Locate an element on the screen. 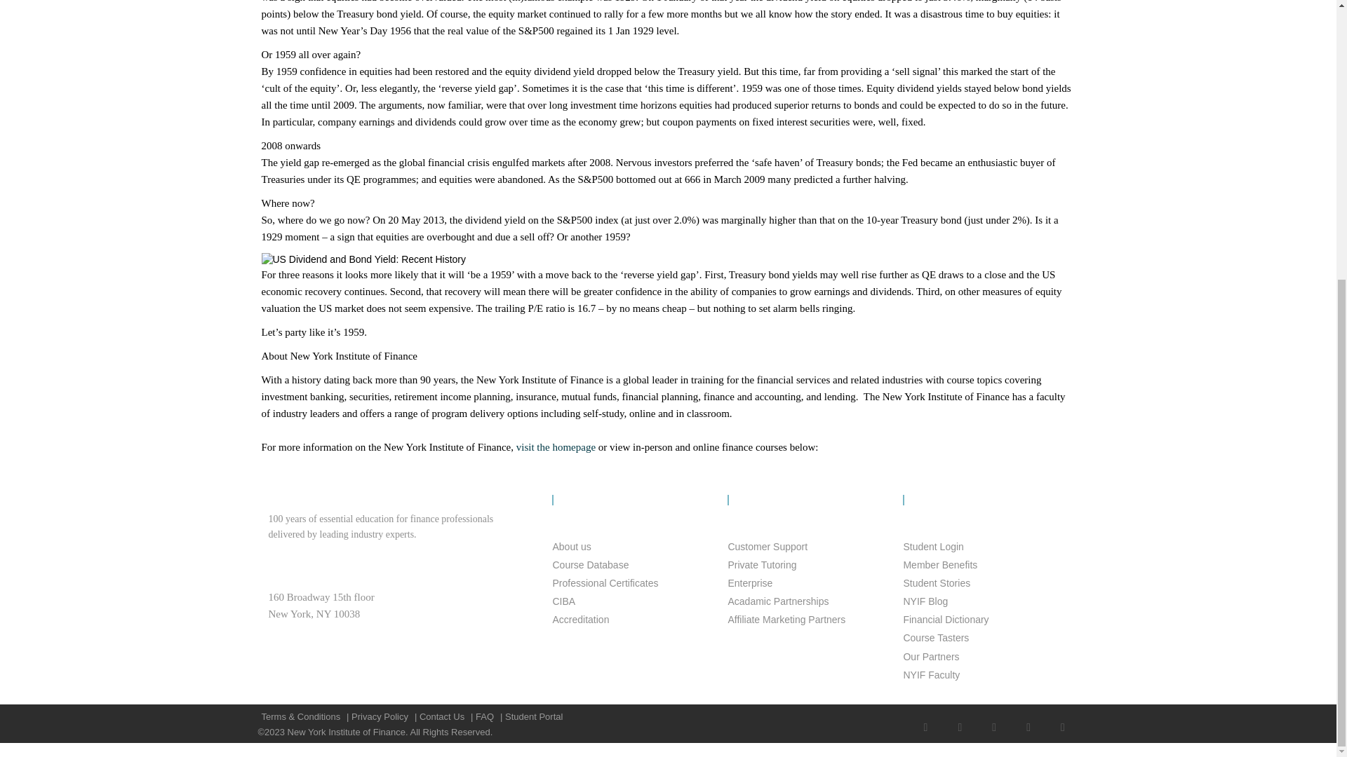 This screenshot has height=757, width=1347. Twitter is located at coordinates (1028, 718).